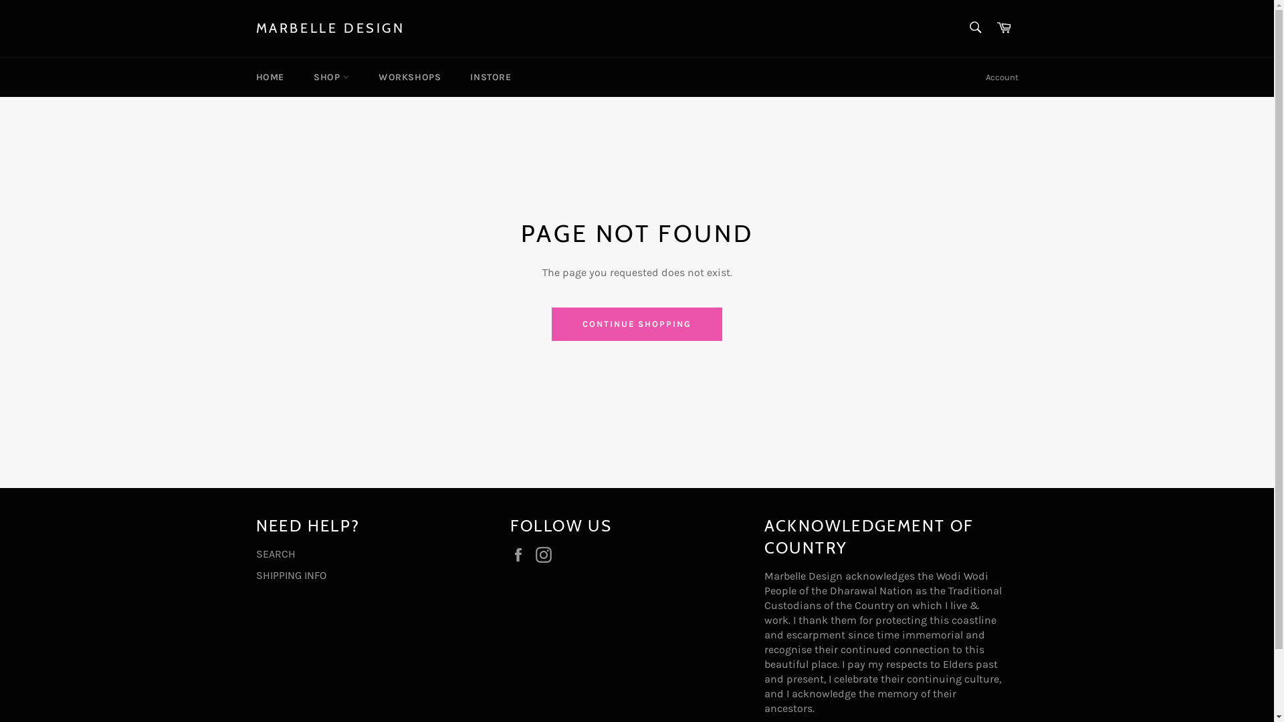 The image size is (1284, 722). What do you see at coordinates (332, 78) in the screenshot?
I see `SHOP` at bounding box center [332, 78].